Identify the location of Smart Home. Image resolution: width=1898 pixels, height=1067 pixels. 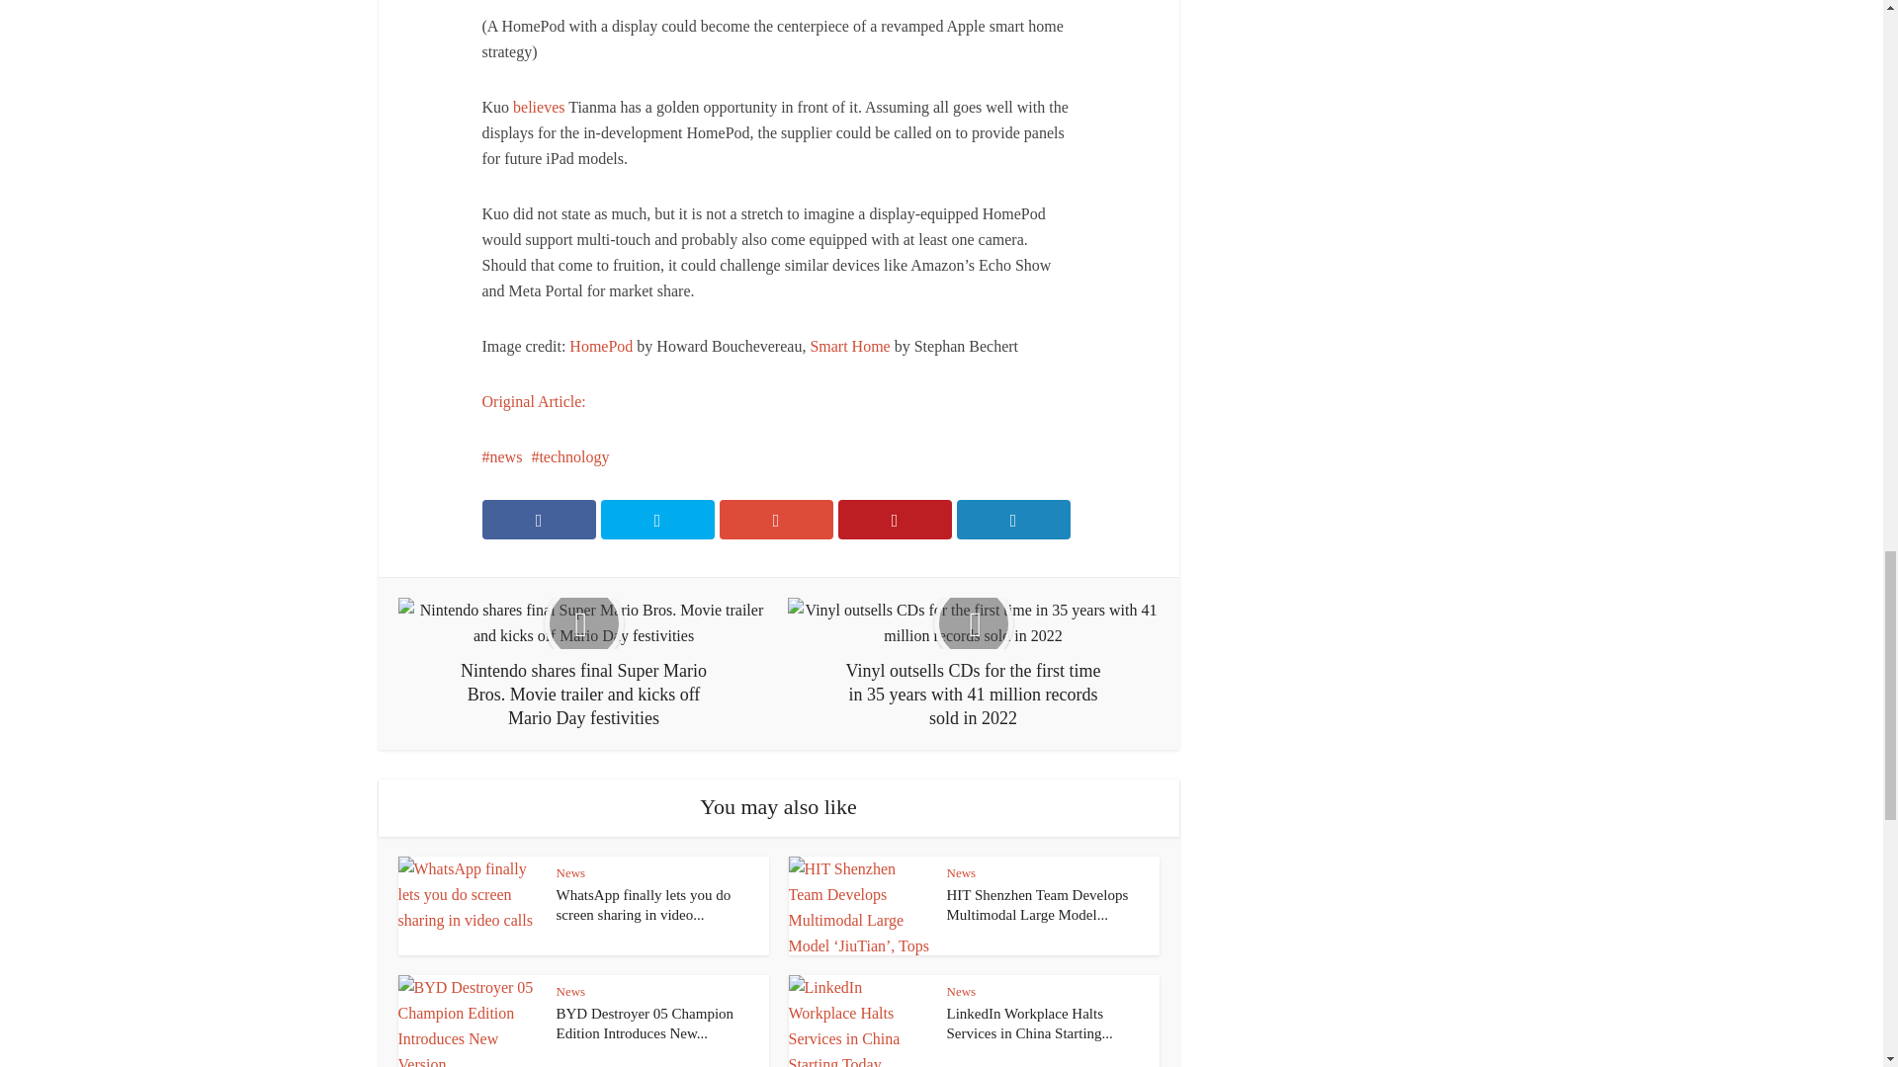
(850, 346).